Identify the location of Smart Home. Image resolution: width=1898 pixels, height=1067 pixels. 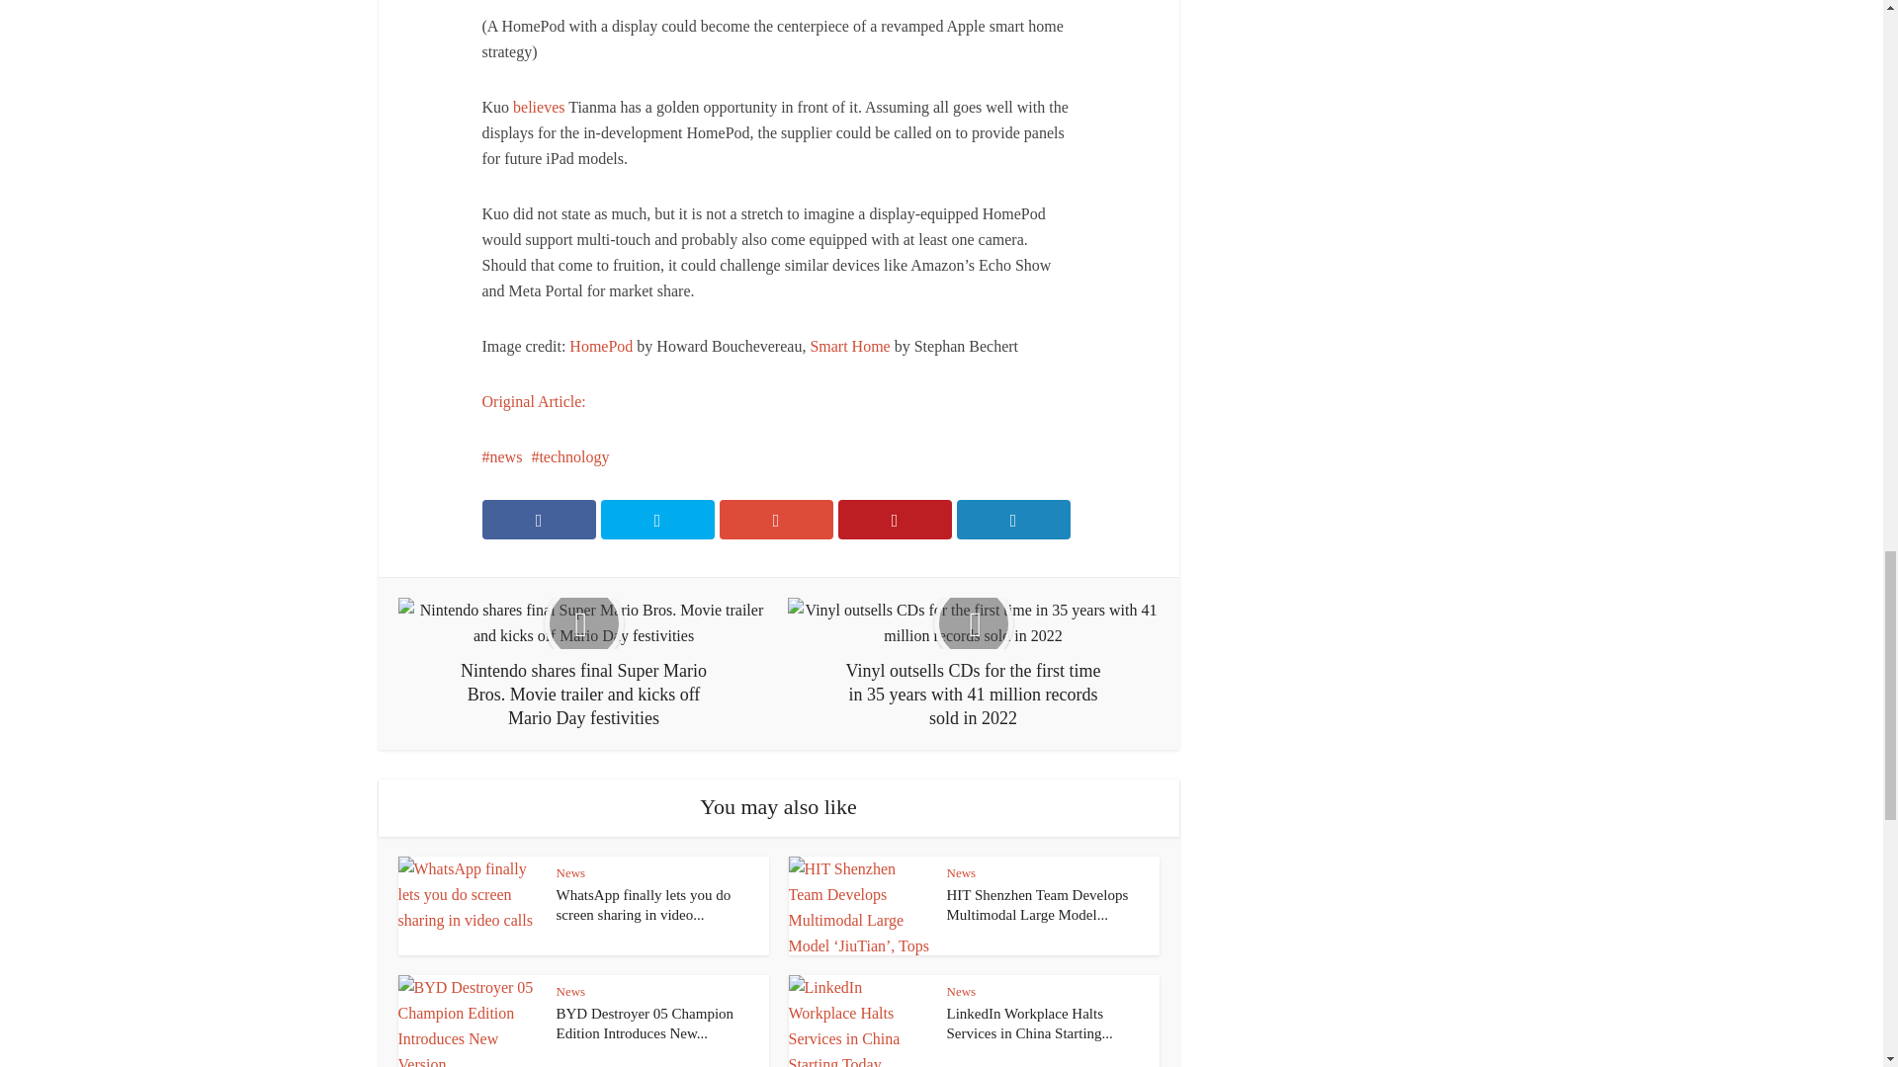
(850, 346).